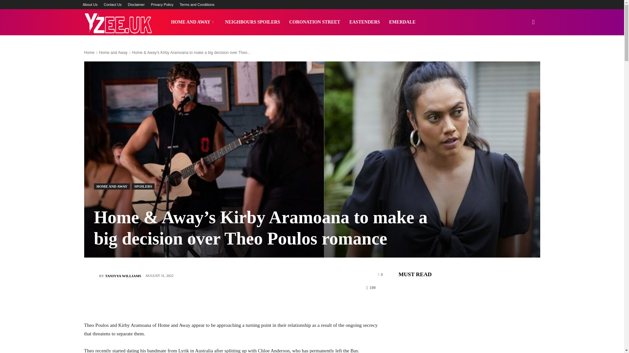 The height and width of the screenshot is (353, 629). What do you see at coordinates (364, 22) in the screenshot?
I see `EASTENDERS` at bounding box center [364, 22].